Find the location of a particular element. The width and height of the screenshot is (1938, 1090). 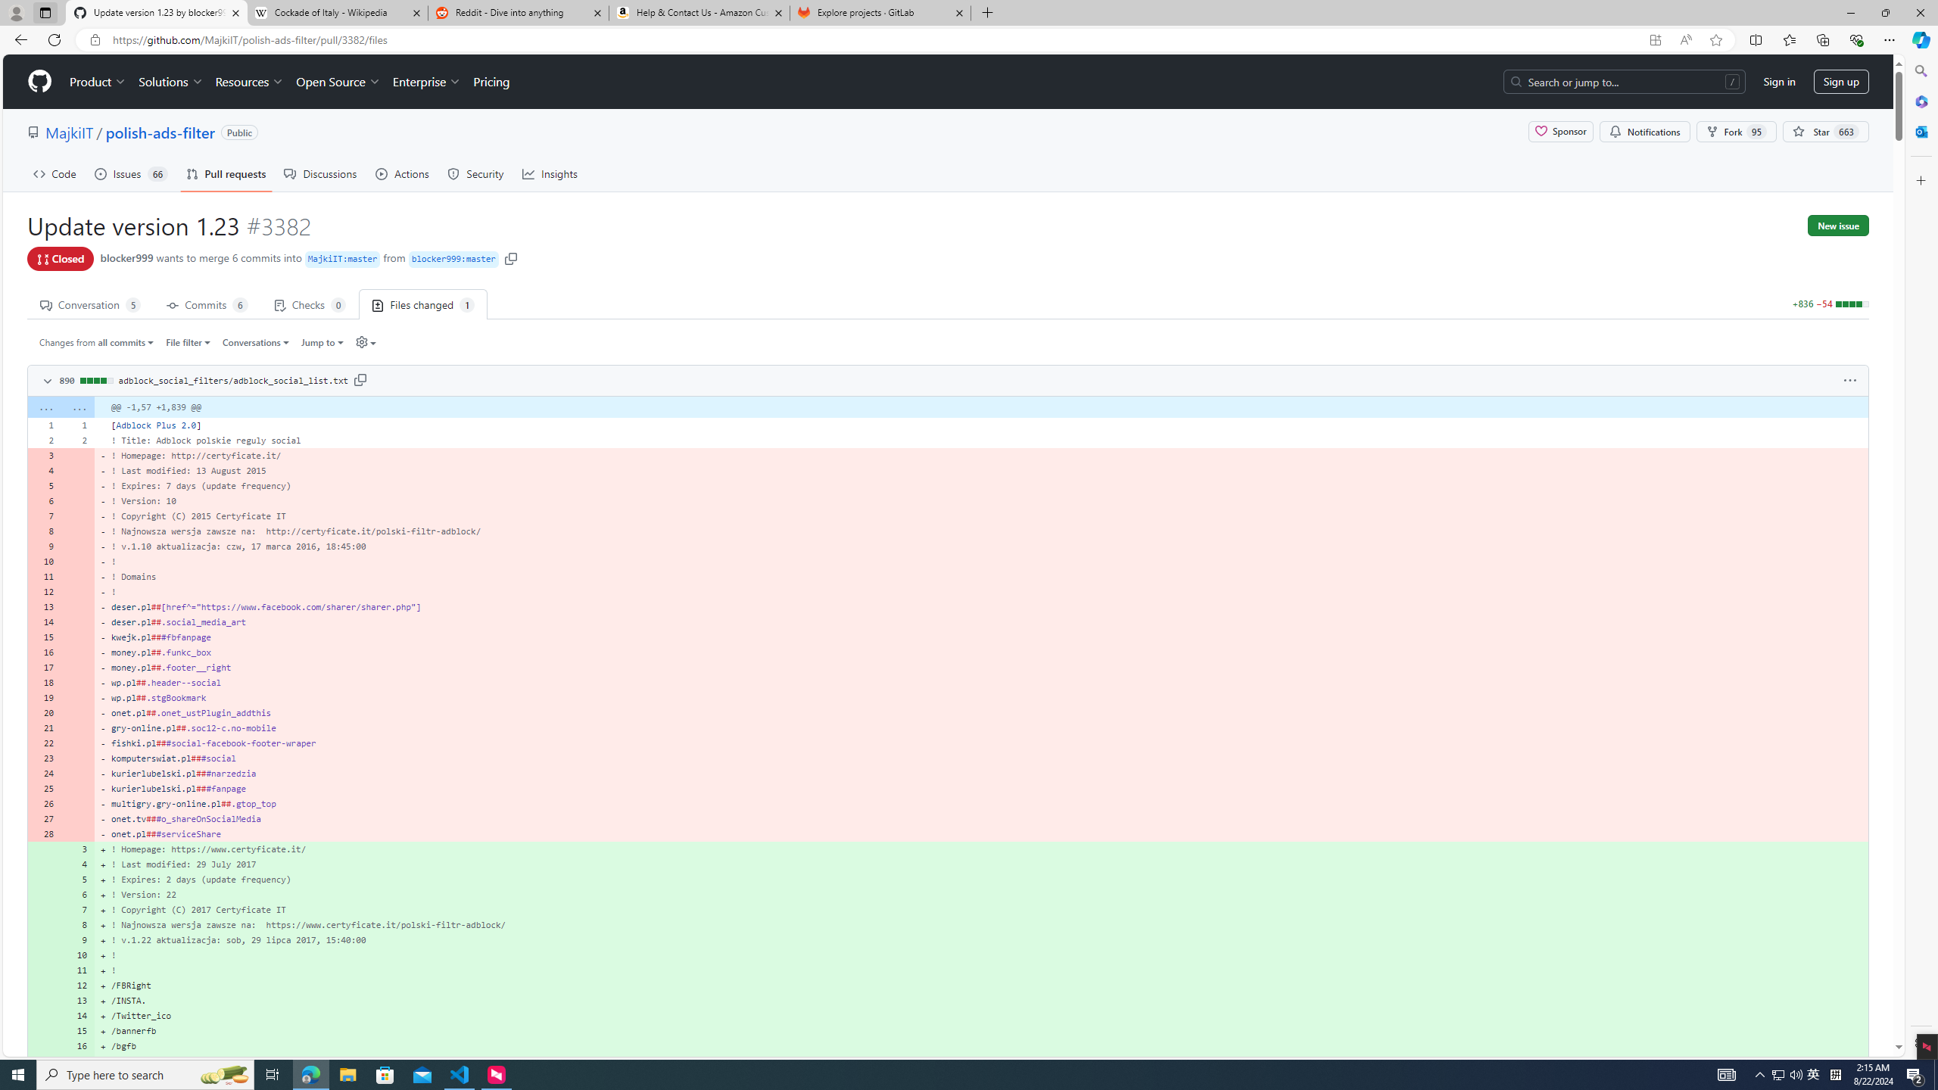

Discussions is located at coordinates (321, 173).